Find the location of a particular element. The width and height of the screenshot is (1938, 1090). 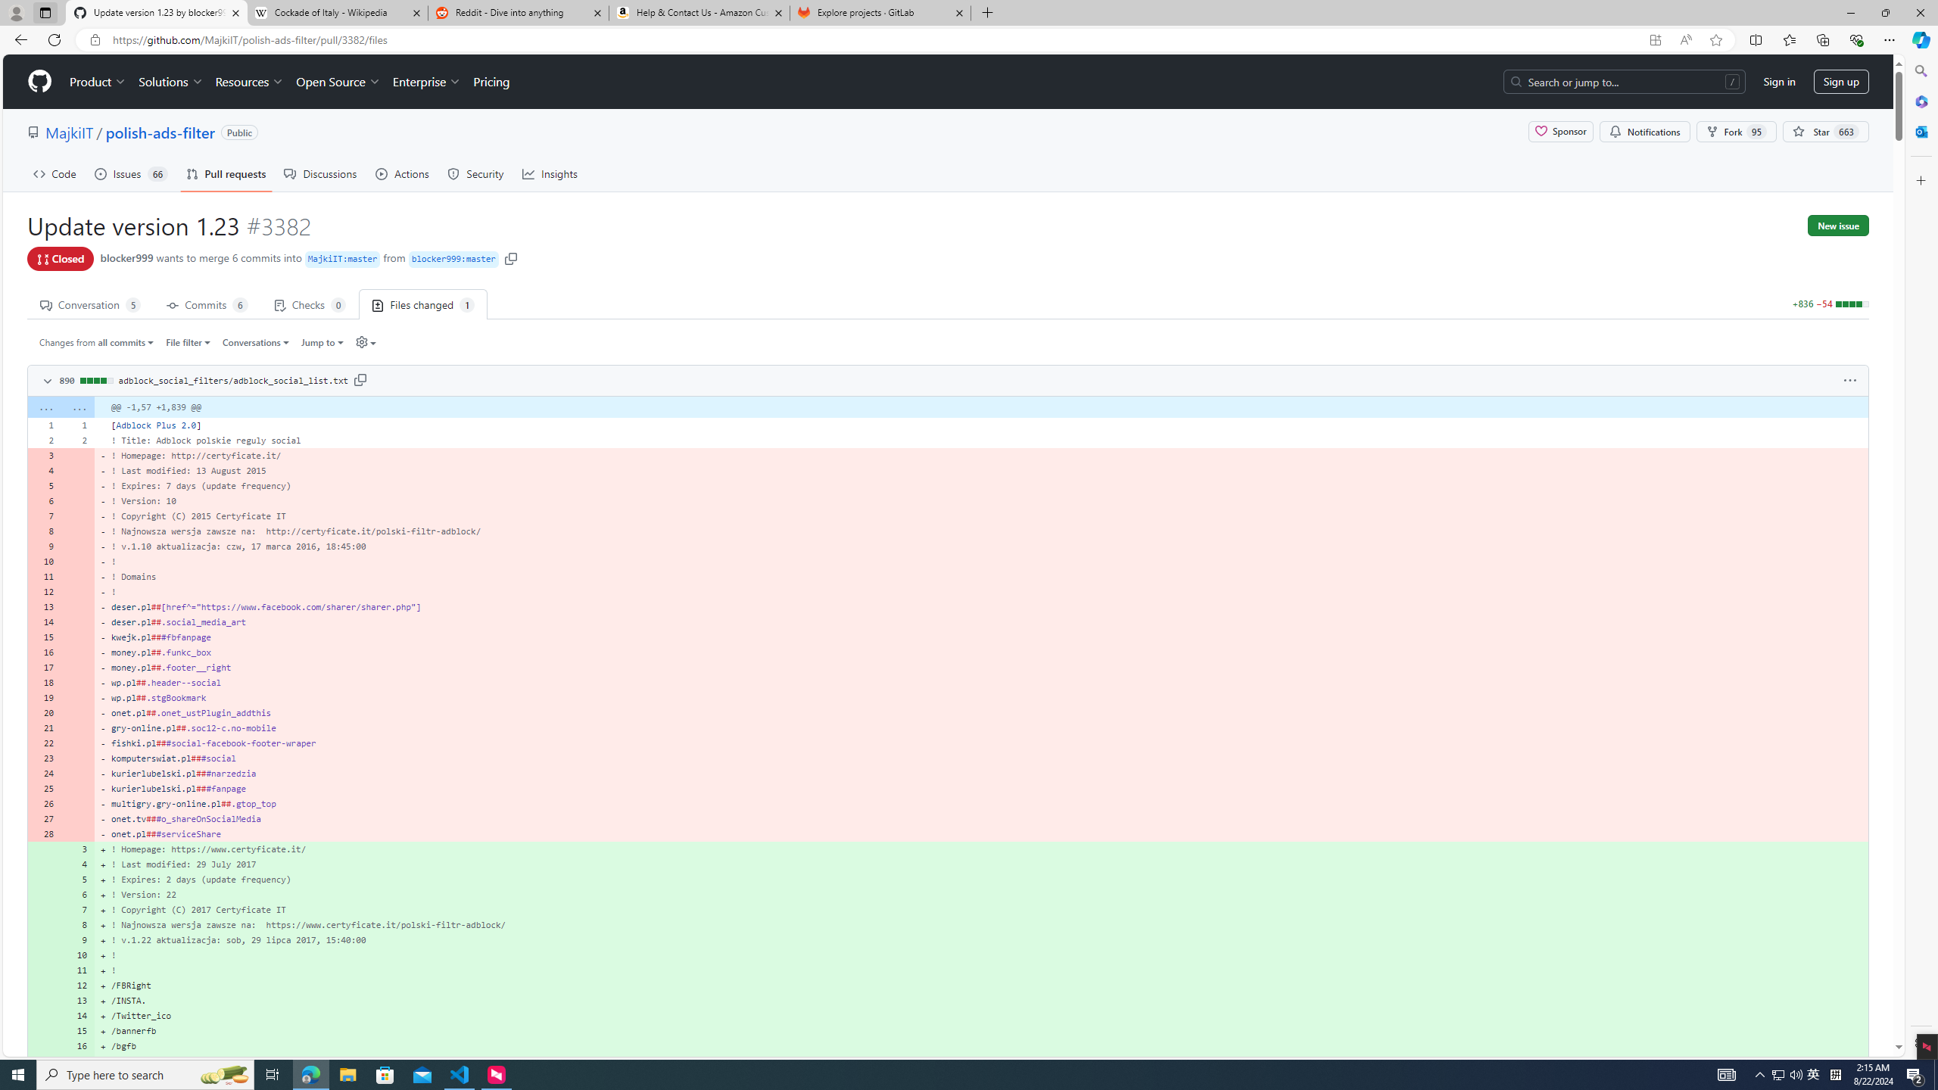

Discussions is located at coordinates (321, 173).